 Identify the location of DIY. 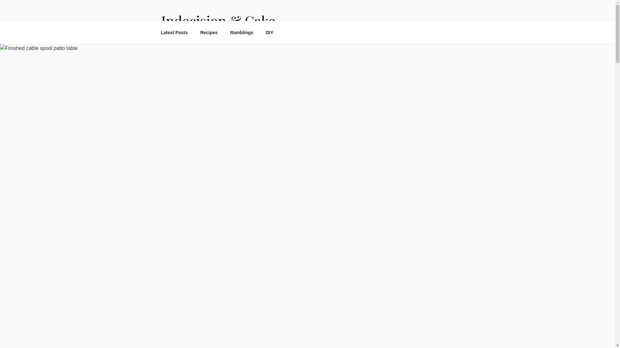
(270, 33).